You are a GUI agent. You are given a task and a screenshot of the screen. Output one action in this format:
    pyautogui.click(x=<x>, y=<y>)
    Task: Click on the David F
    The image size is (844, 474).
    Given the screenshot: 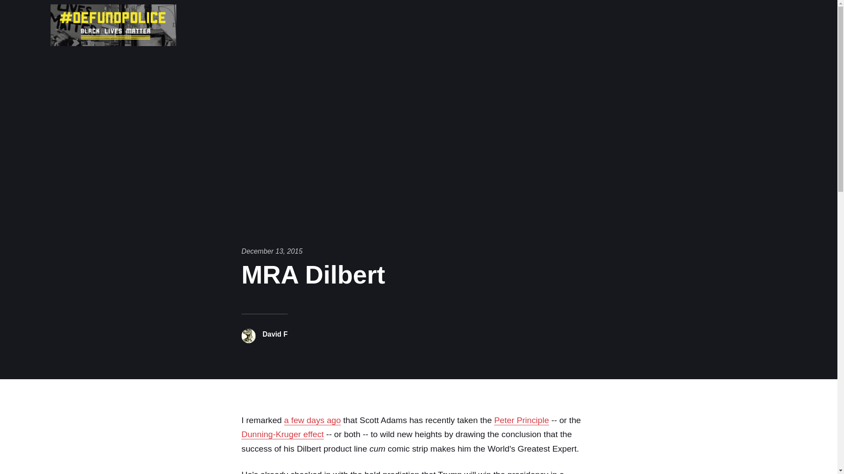 What is the action you would take?
    pyautogui.click(x=275, y=334)
    